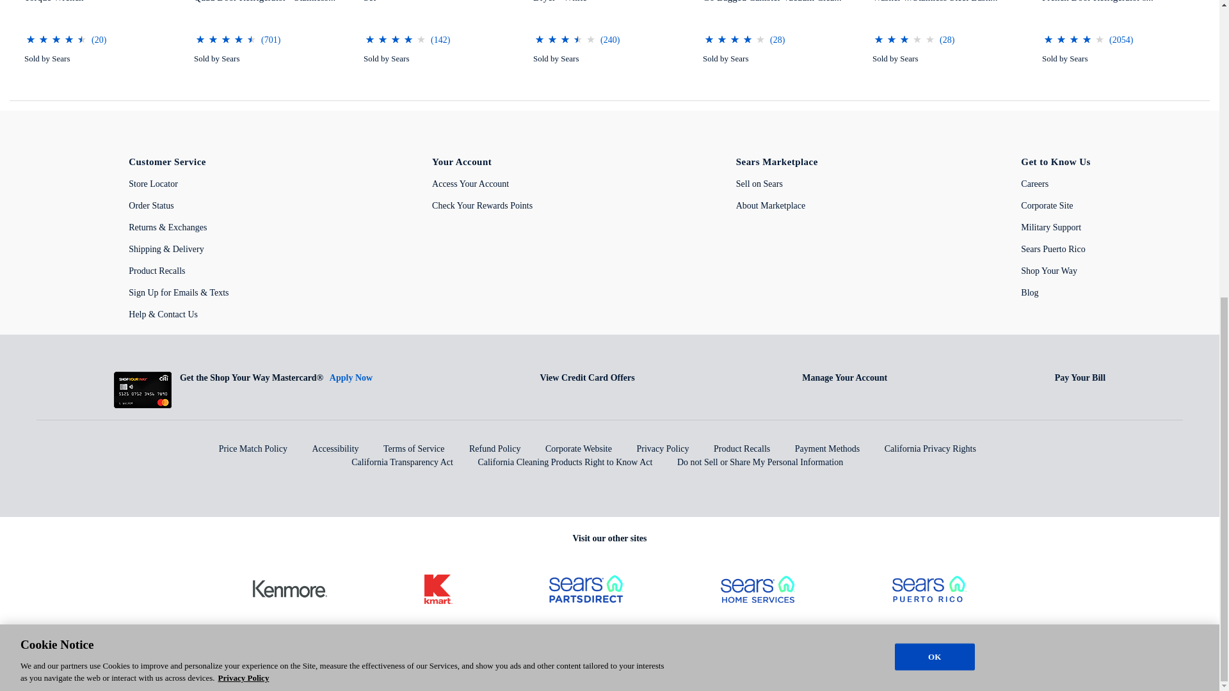 The image size is (1229, 691). I want to click on Apply Now, so click(351, 377).